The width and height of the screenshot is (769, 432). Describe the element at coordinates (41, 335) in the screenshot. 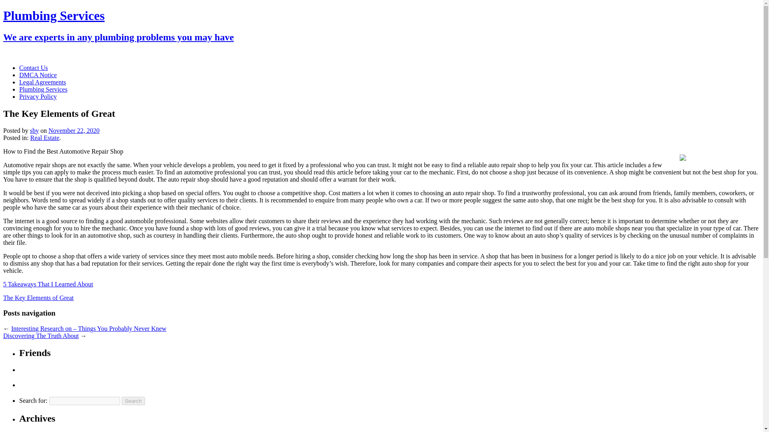

I see `Discovering The Truth About` at that location.